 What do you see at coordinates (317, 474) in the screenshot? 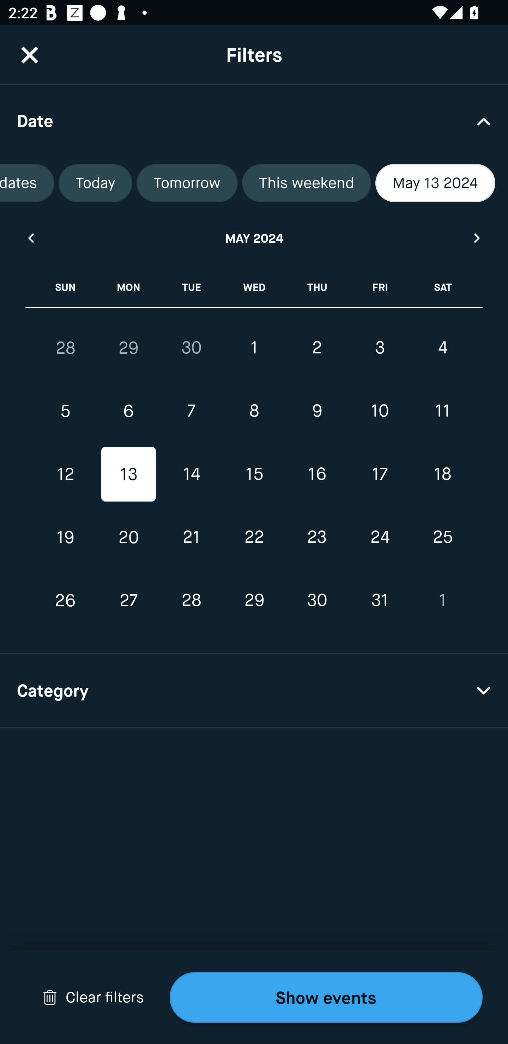
I see `16` at bounding box center [317, 474].